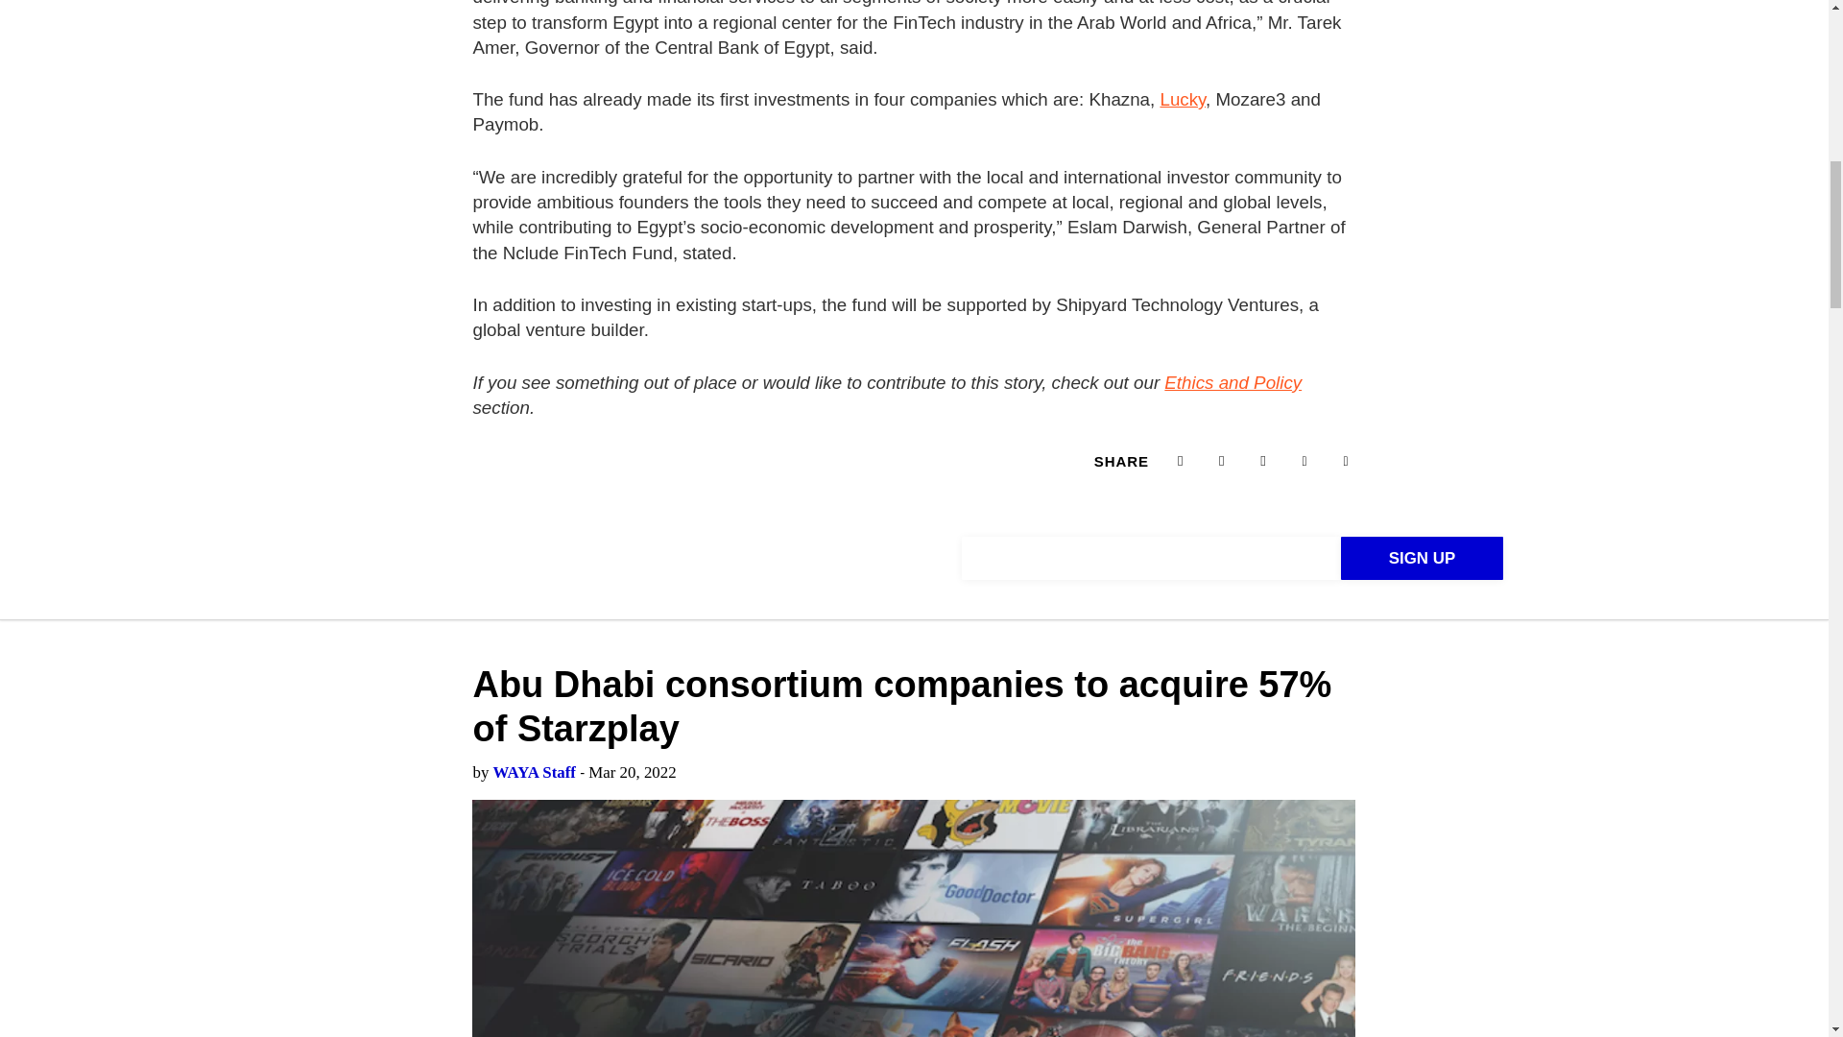 The height and width of the screenshot is (1037, 1843). Describe the element at coordinates (1423, 558) in the screenshot. I see `Sign up` at that location.